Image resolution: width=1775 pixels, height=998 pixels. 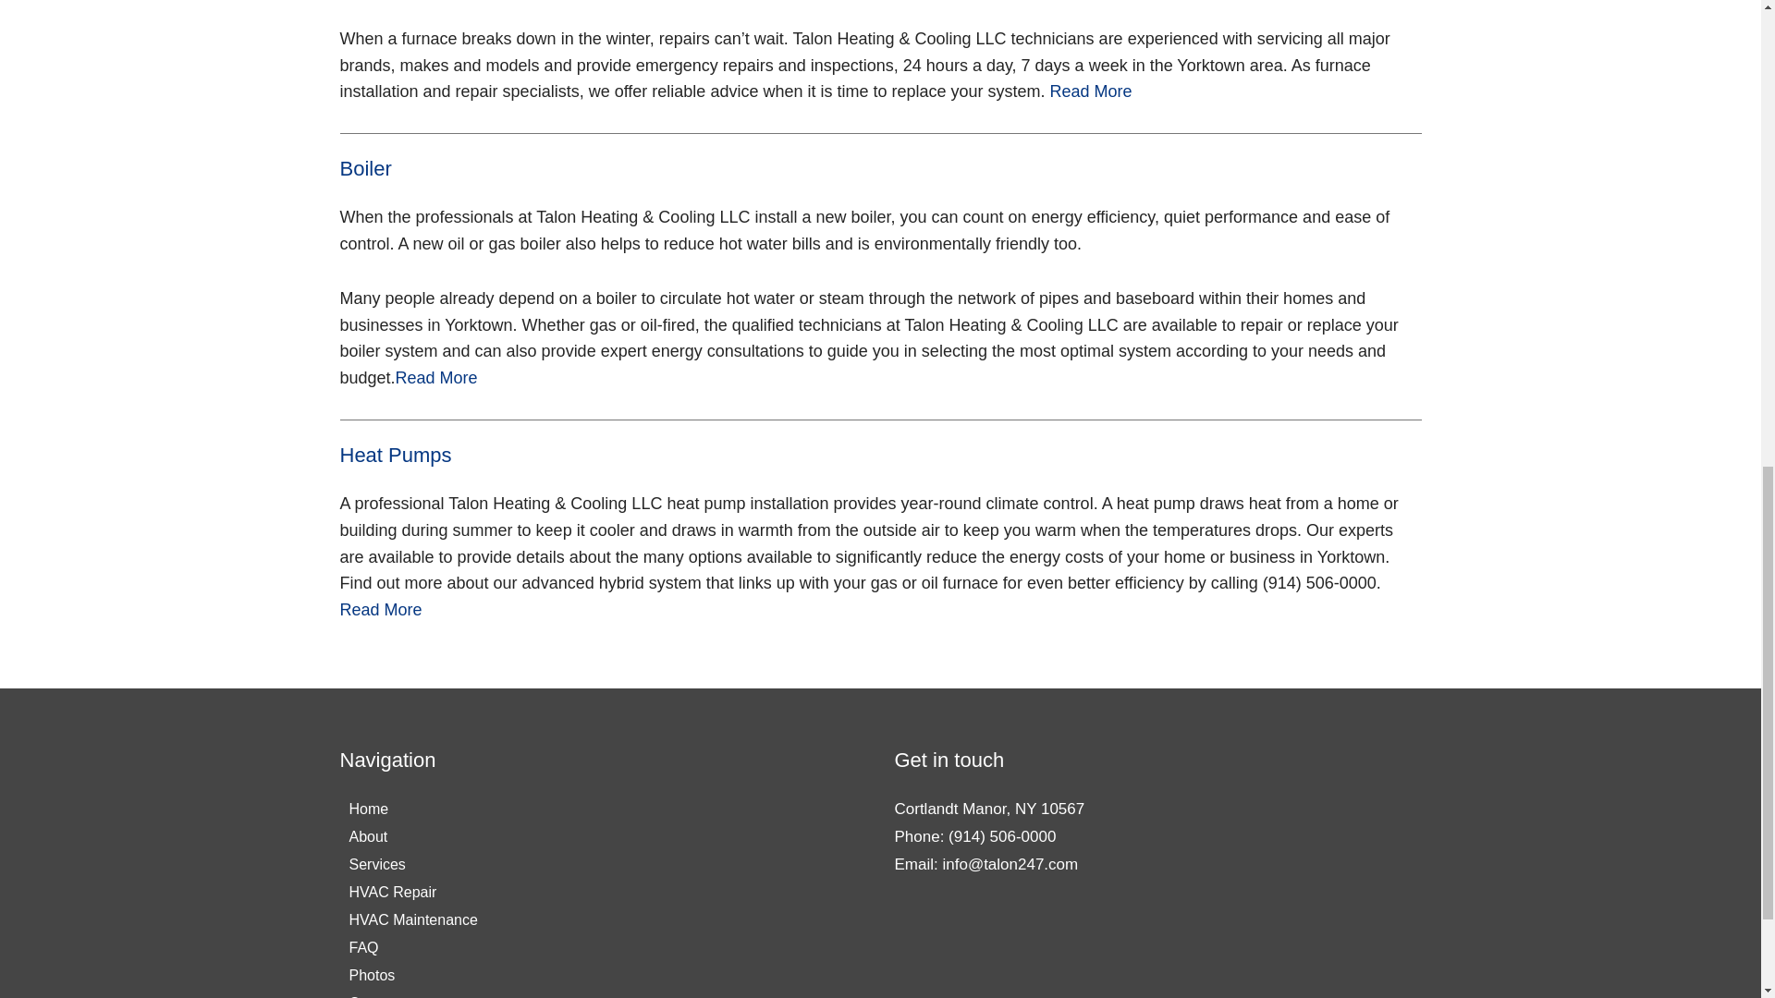 What do you see at coordinates (413, 865) in the screenshot?
I see `Services` at bounding box center [413, 865].